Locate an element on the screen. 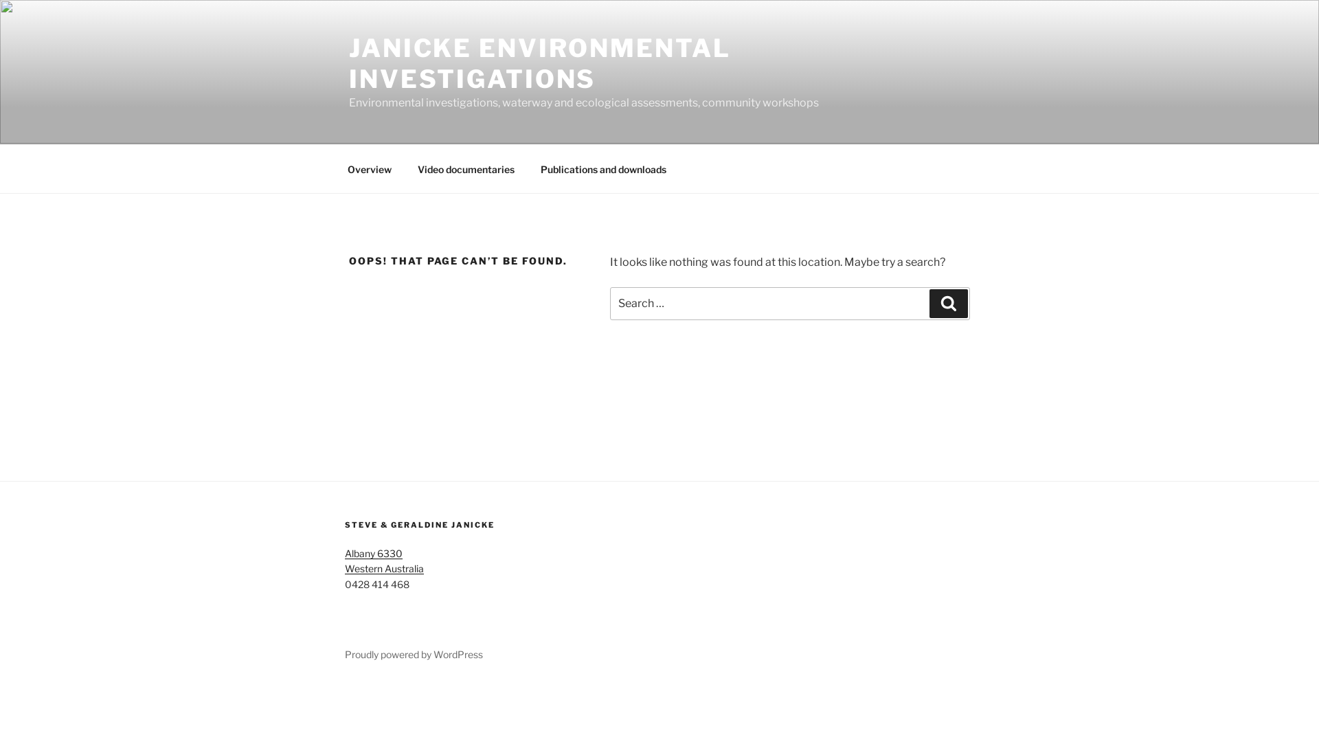 The height and width of the screenshot is (742, 1319). JANICKE ENVIRONMENTAL INVESTIGATIONS is located at coordinates (540, 63).